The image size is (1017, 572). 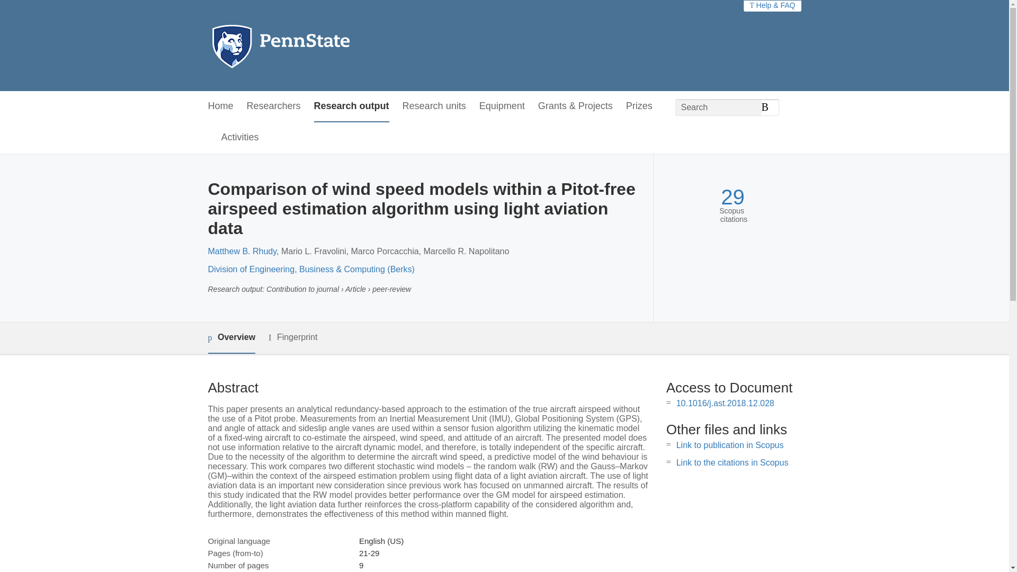 What do you see at coordinates (730, 445) in the screenshot?
I see `Link to publication in Scopus` at bounding box center [730, 445].